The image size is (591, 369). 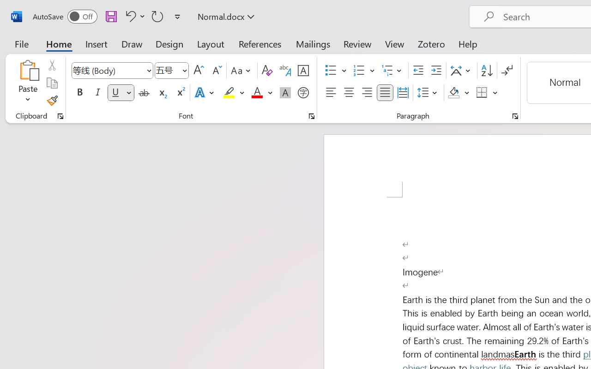 I want to click on Asian Layout, so click(x=462, y=71).